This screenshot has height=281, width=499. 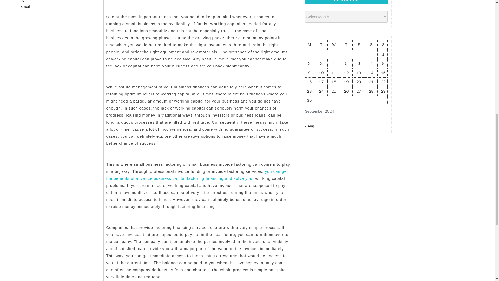 I want to click on Thursday, so click(x=346, y=45).